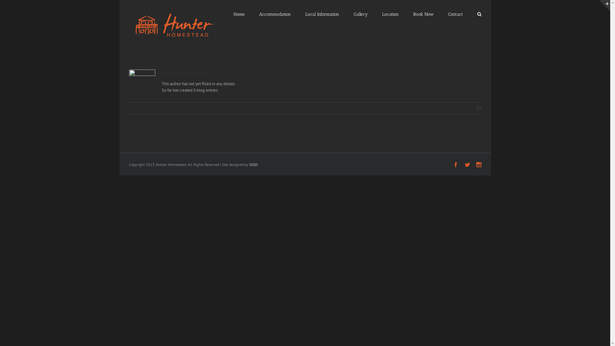 The width and height of the screenshot is (615, 346). What do you see at coordinates (455, 14) in the screenshot?
I see `Contact` at bounding box center [455, 14].